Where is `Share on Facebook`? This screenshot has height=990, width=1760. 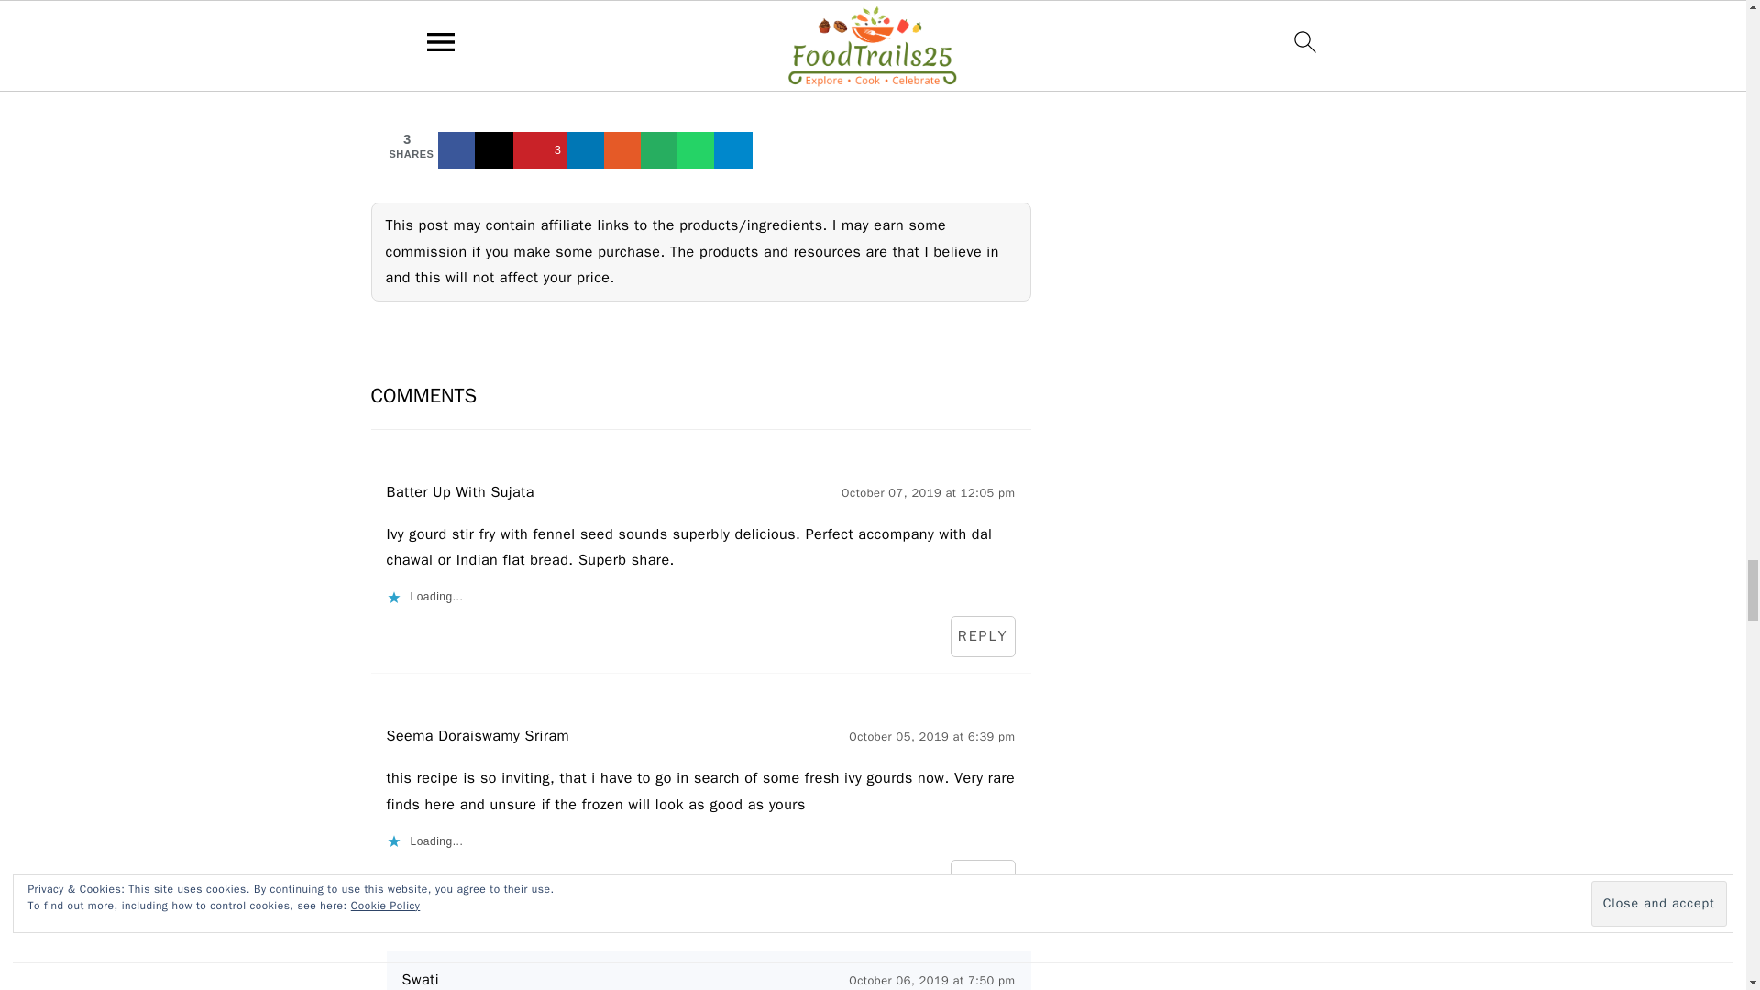 Share on Facebook is located at coordinates (458, 149).